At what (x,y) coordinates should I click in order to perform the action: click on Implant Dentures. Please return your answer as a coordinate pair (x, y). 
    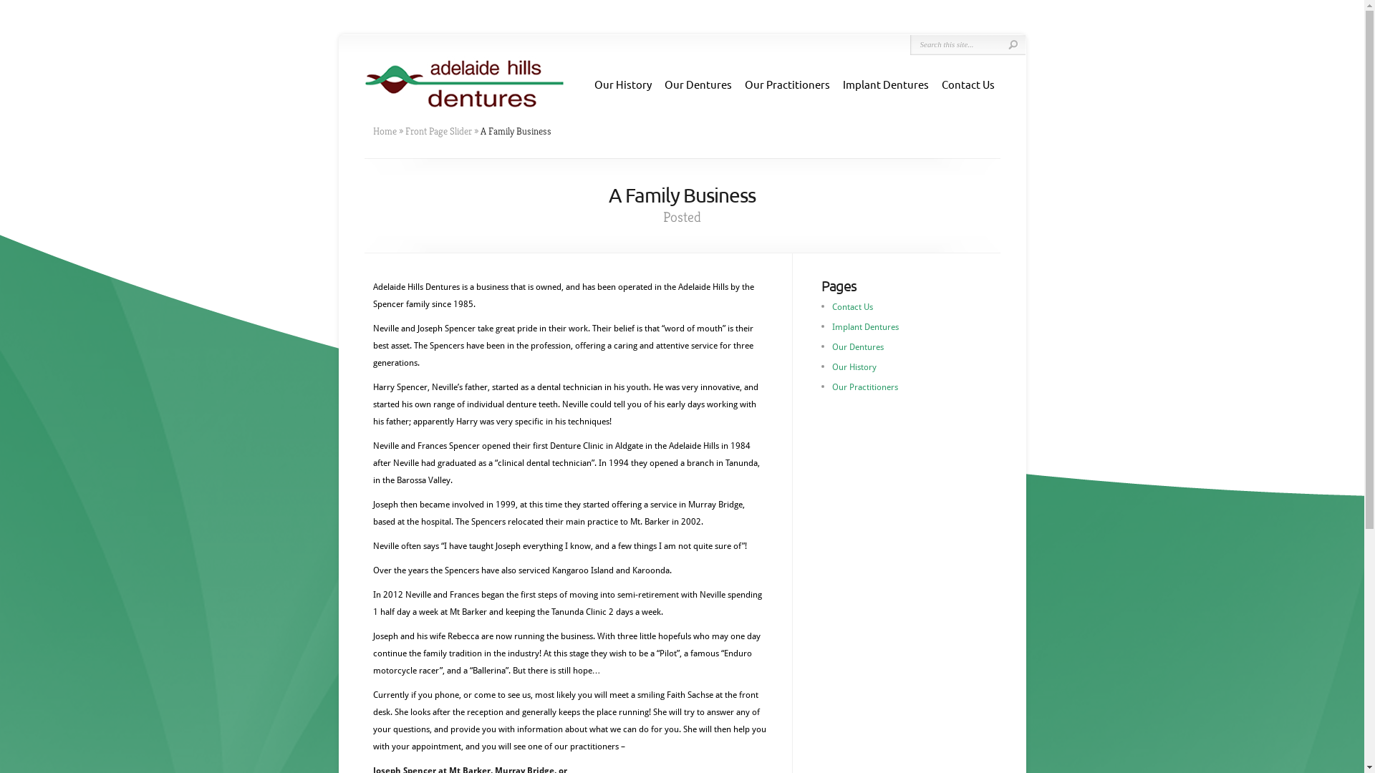
    Looking at the image, I should click on (885, 84).